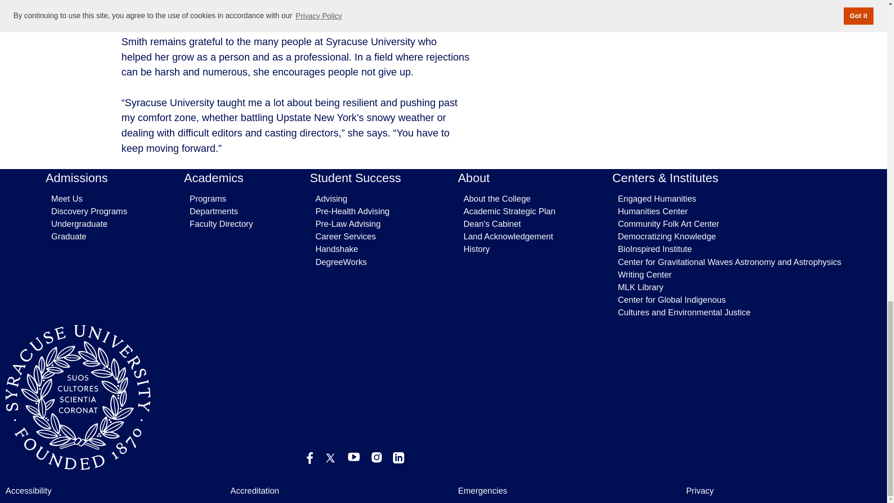 The image size is (894, 503). Describe the element at coordinates (399, 457) in the screenshot. I see `Connect with Arts and Sciences on LinkedIn` at that location.